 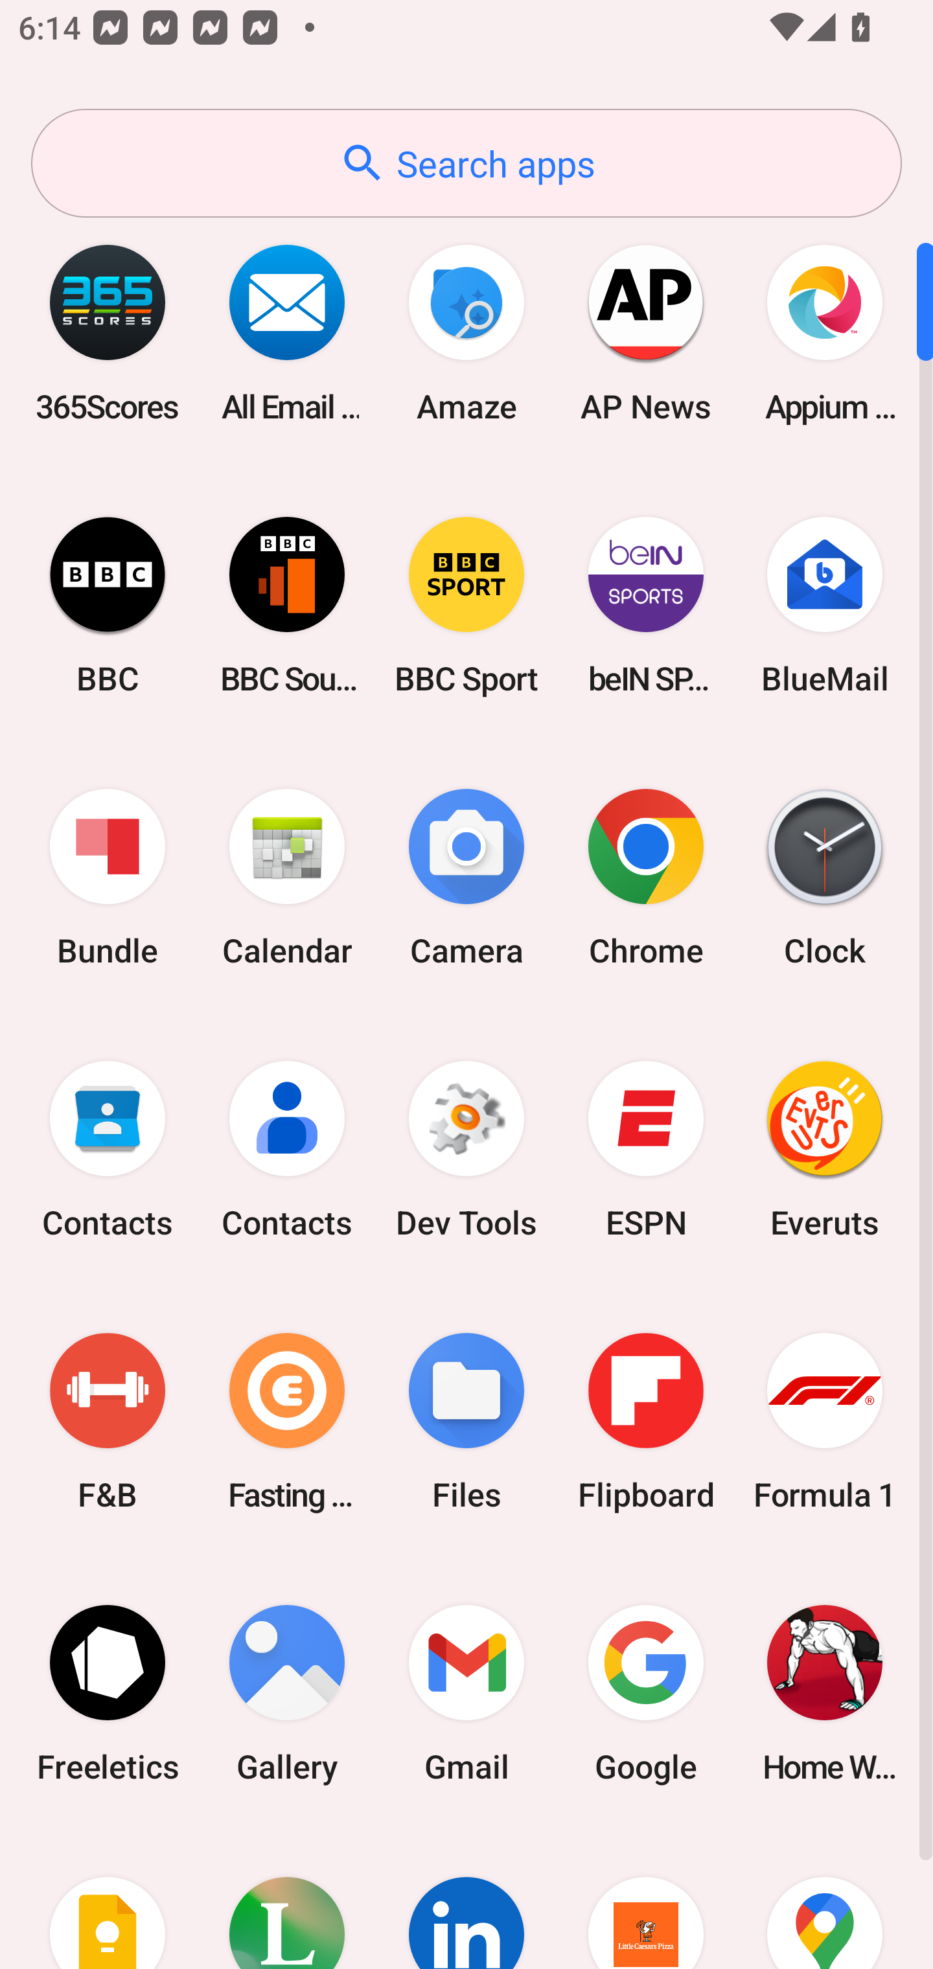 I want to click on Lifesum, so click(x=287, y=1899).